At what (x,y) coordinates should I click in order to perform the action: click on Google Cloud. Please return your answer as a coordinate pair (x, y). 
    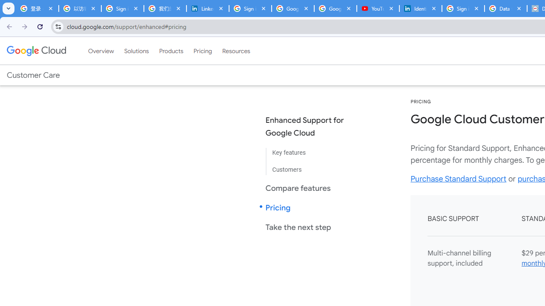
    Looking at the image, I should click on (36, 51).